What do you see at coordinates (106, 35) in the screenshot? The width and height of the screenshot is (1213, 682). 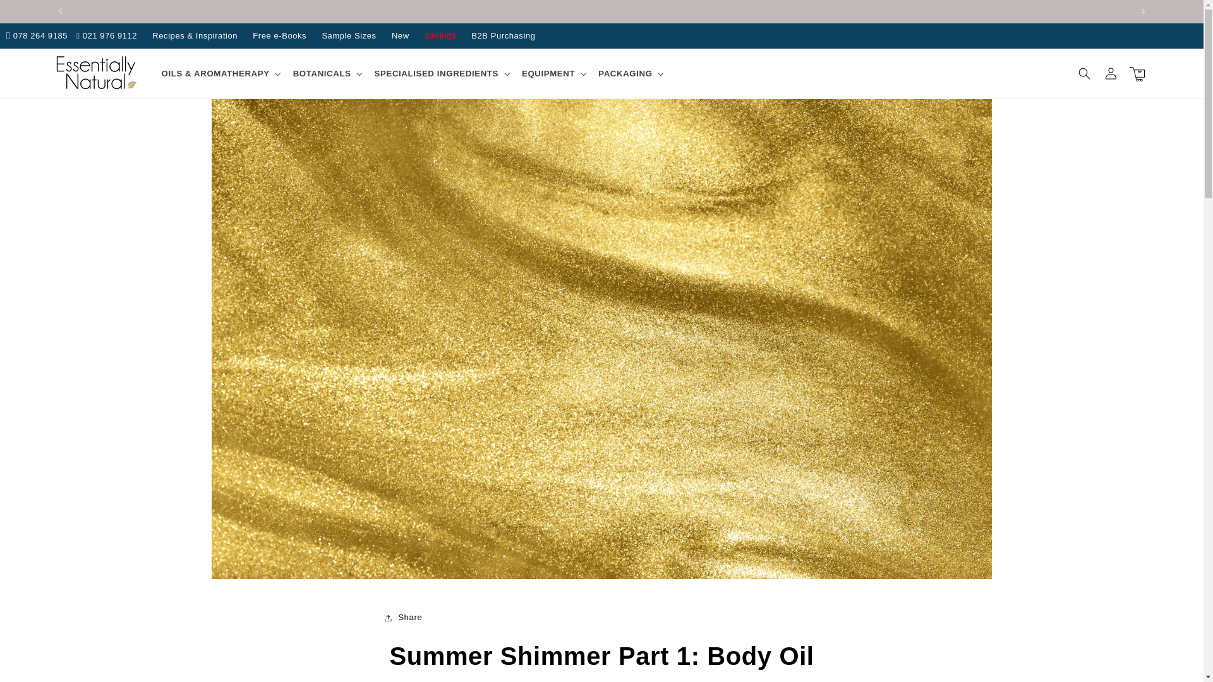 I see `021 976 9112` at bounding box center [106, 35].